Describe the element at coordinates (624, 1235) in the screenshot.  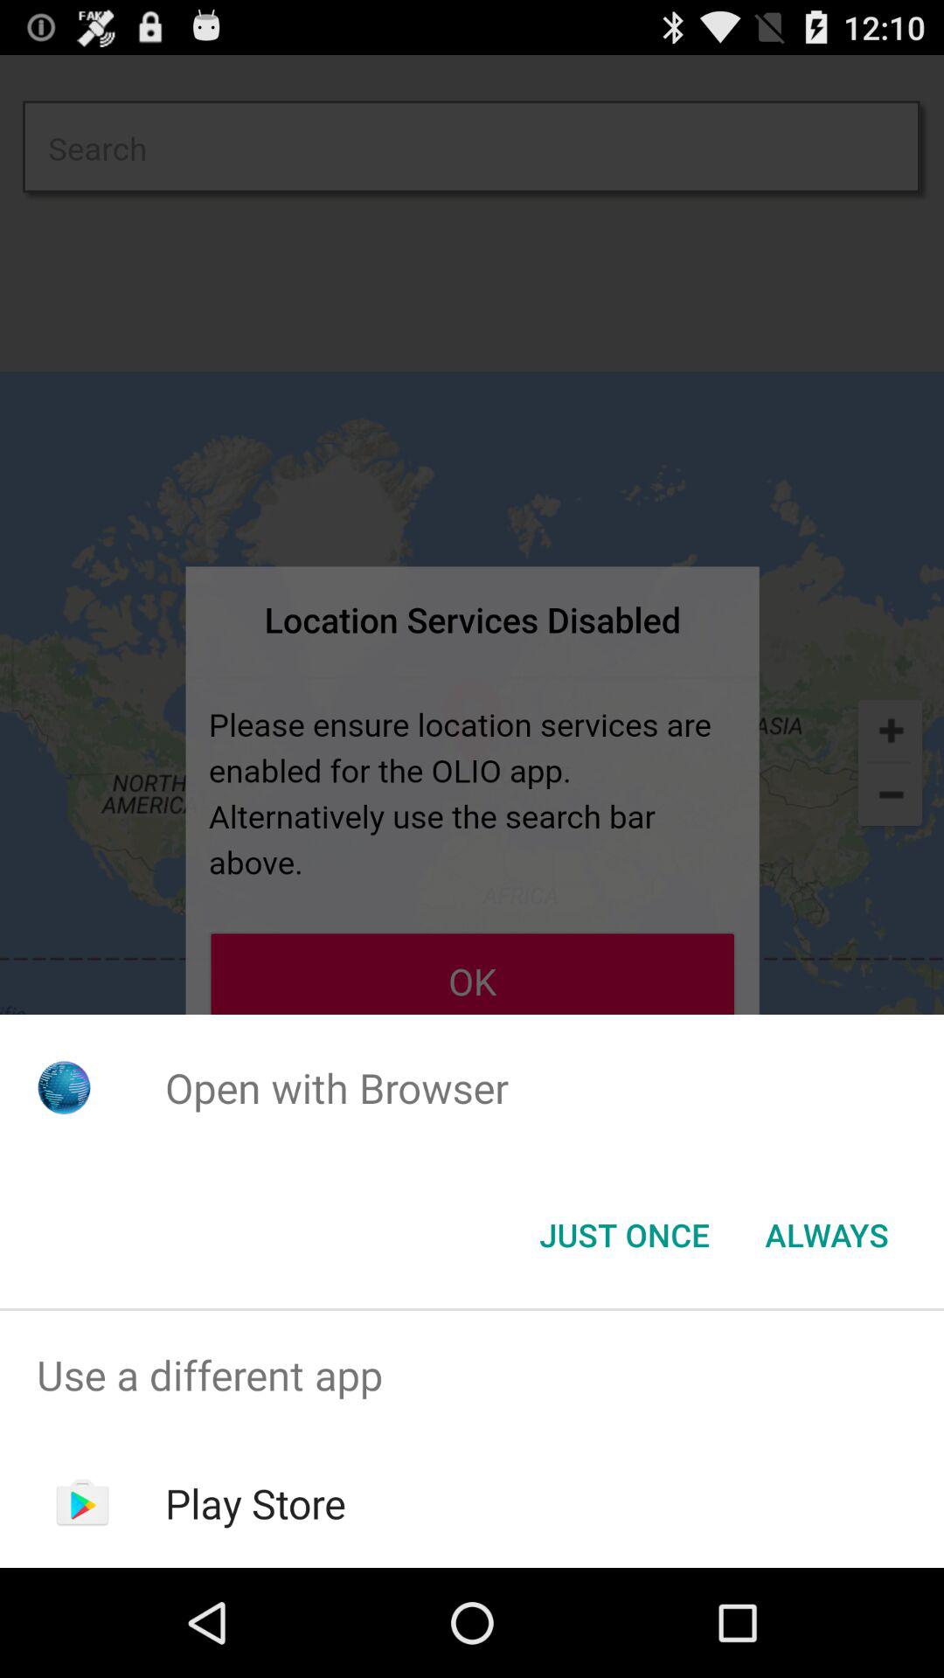
I see `click icon to the left of always` at that location.